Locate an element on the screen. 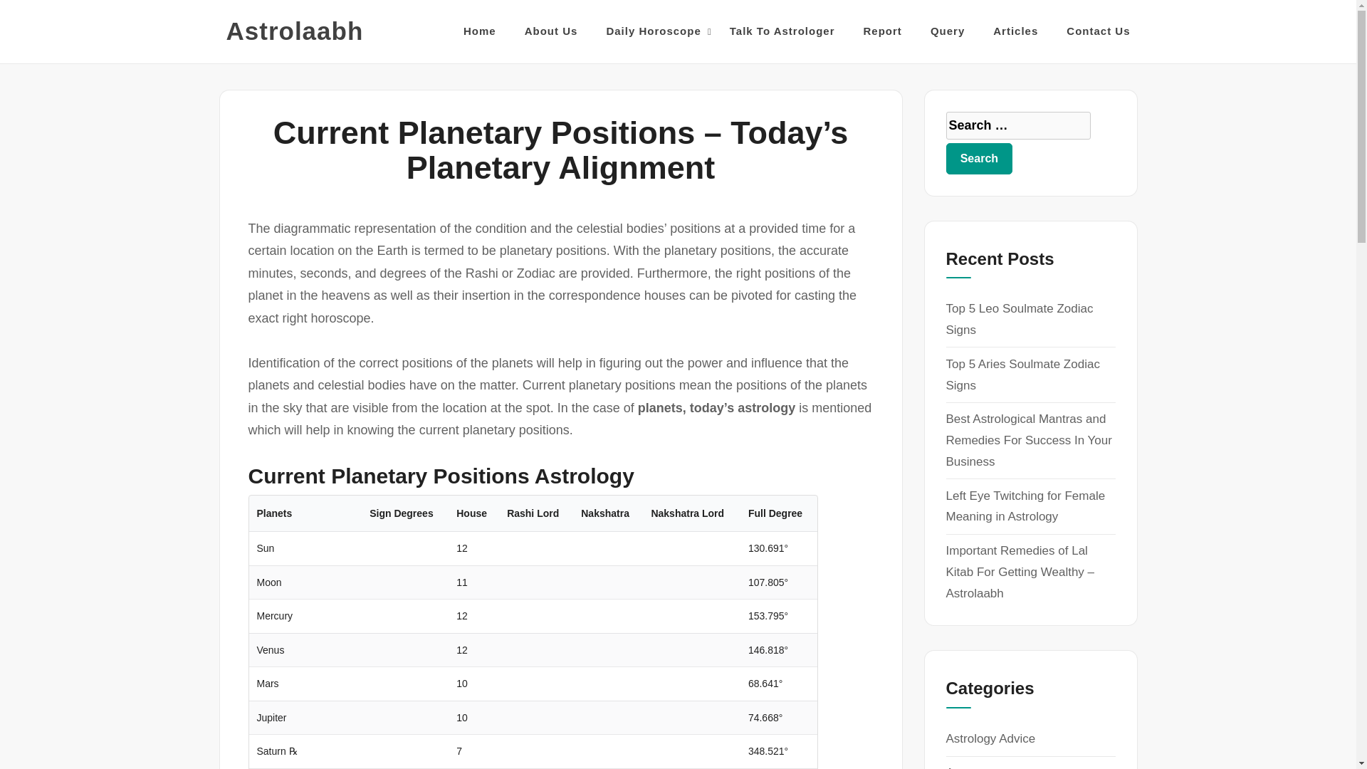 Image resolution: width=1367 pixels, height=769 pixels. Home is located at coordinates (479, 31).